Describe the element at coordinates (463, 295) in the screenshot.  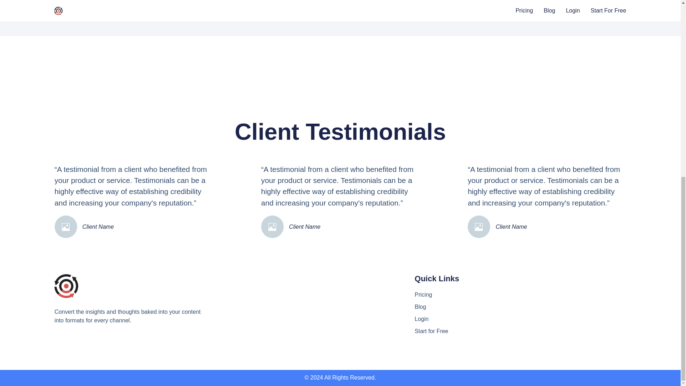
I see `Pricing` at that location.